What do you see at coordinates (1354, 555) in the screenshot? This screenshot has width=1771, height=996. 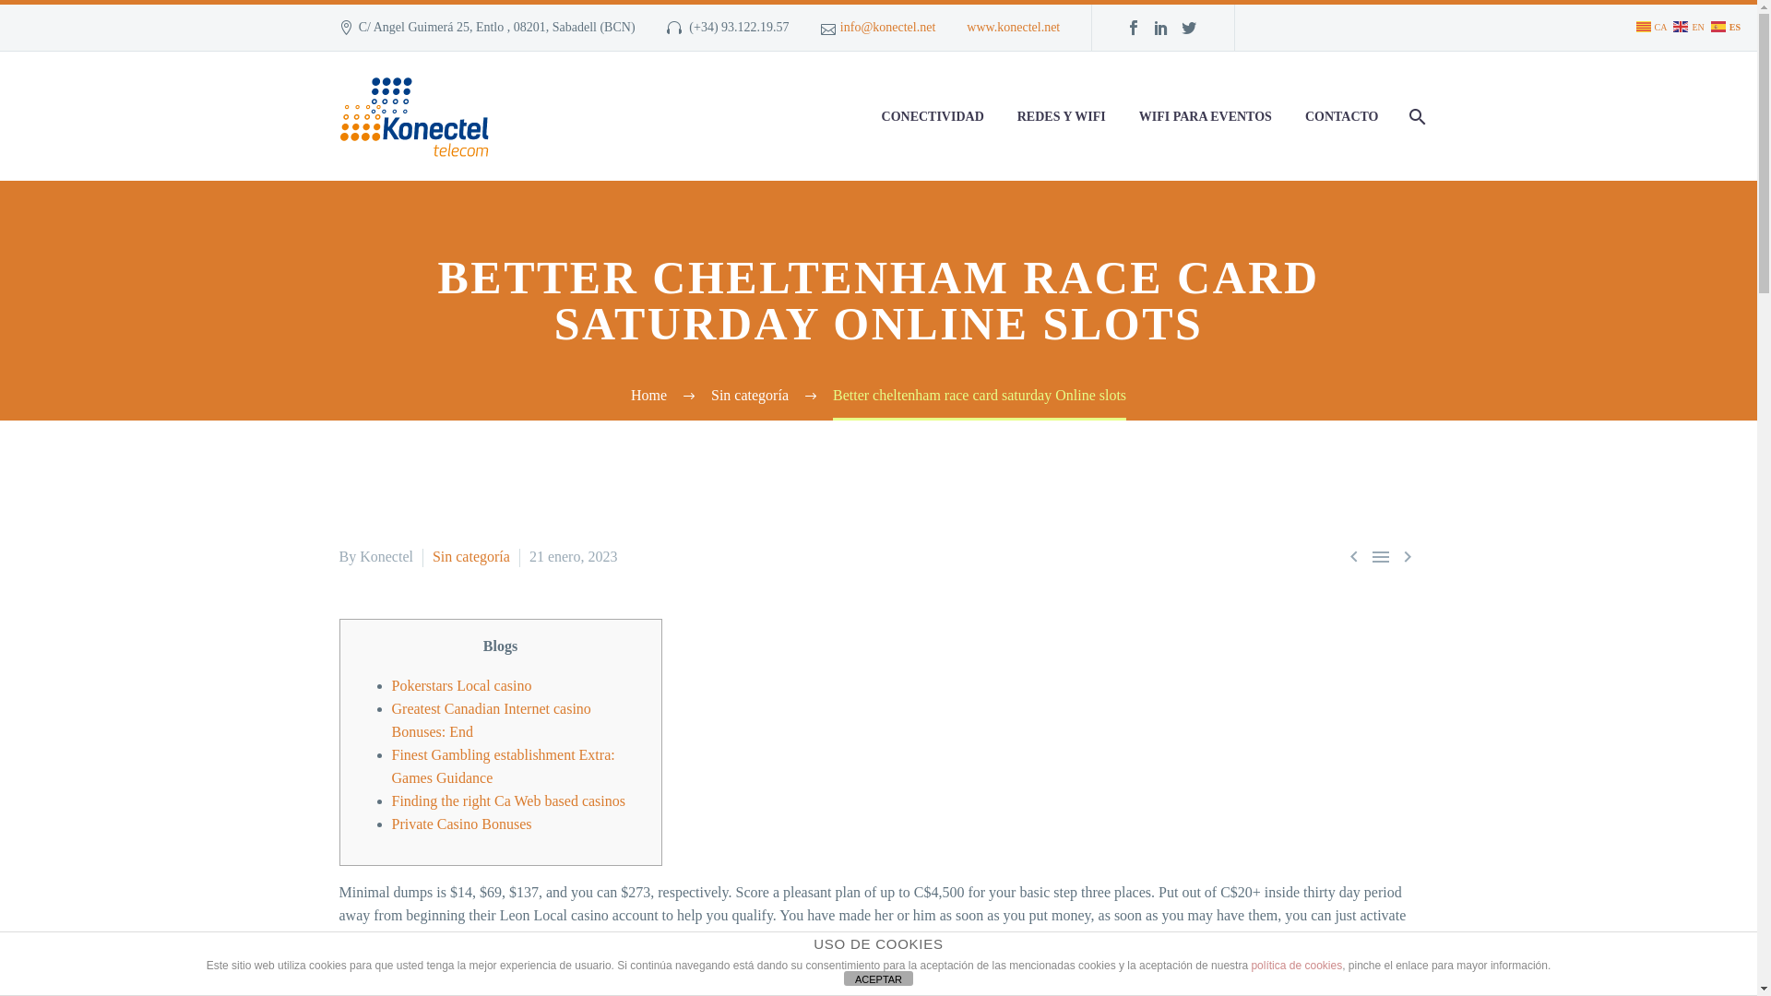 I see `Post Anterior` at bounding box center [1354, 555].